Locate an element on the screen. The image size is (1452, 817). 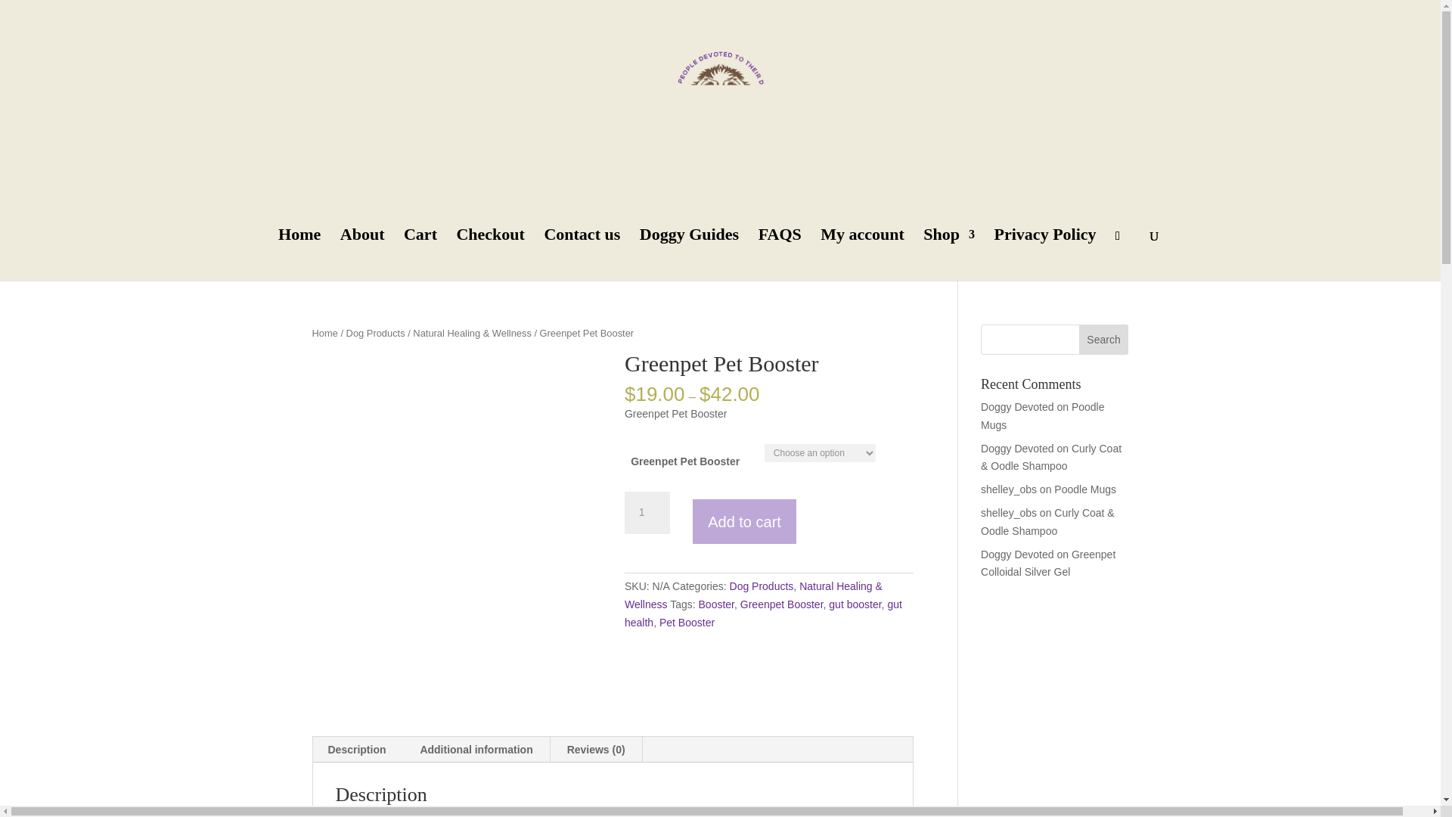
Doggy Guides is located at coordinates (690, 255).